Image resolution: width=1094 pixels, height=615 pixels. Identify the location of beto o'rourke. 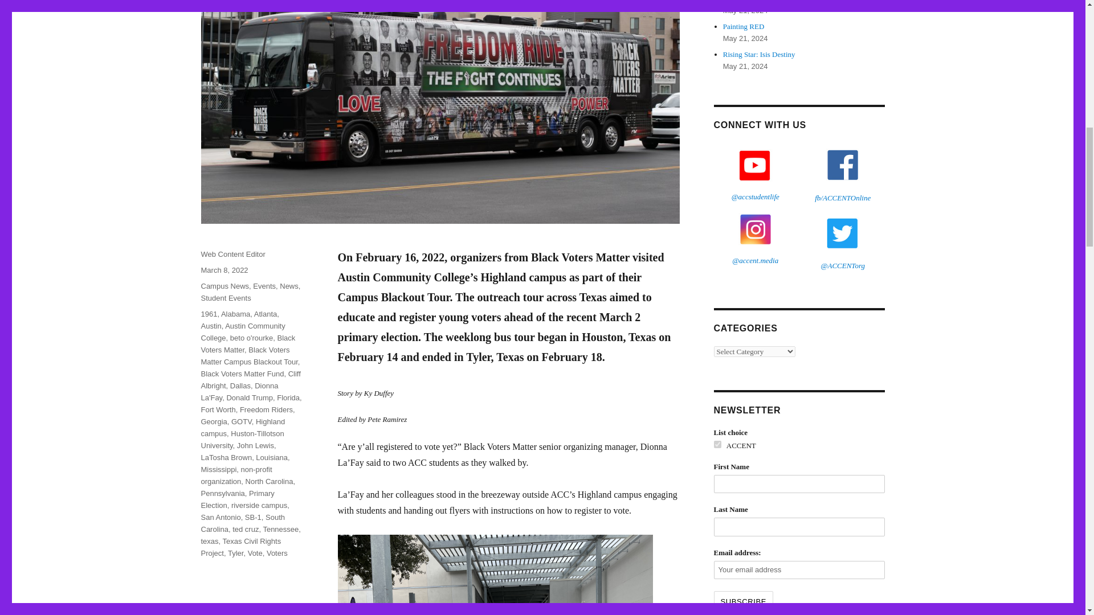
(251, 338).